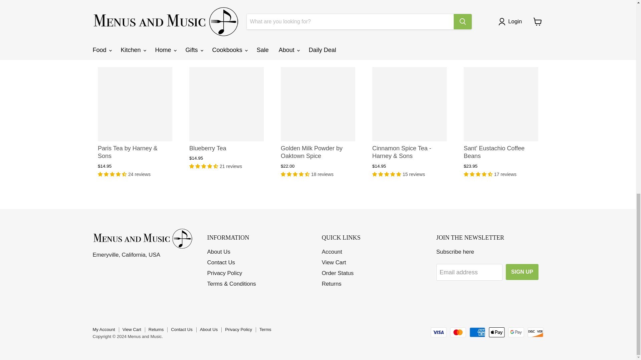 This screenshot has height=360, width=641. What do you see at coordinates (439, 332) in the screenshot?
I see `Visa` at bounding box center [439, 332].